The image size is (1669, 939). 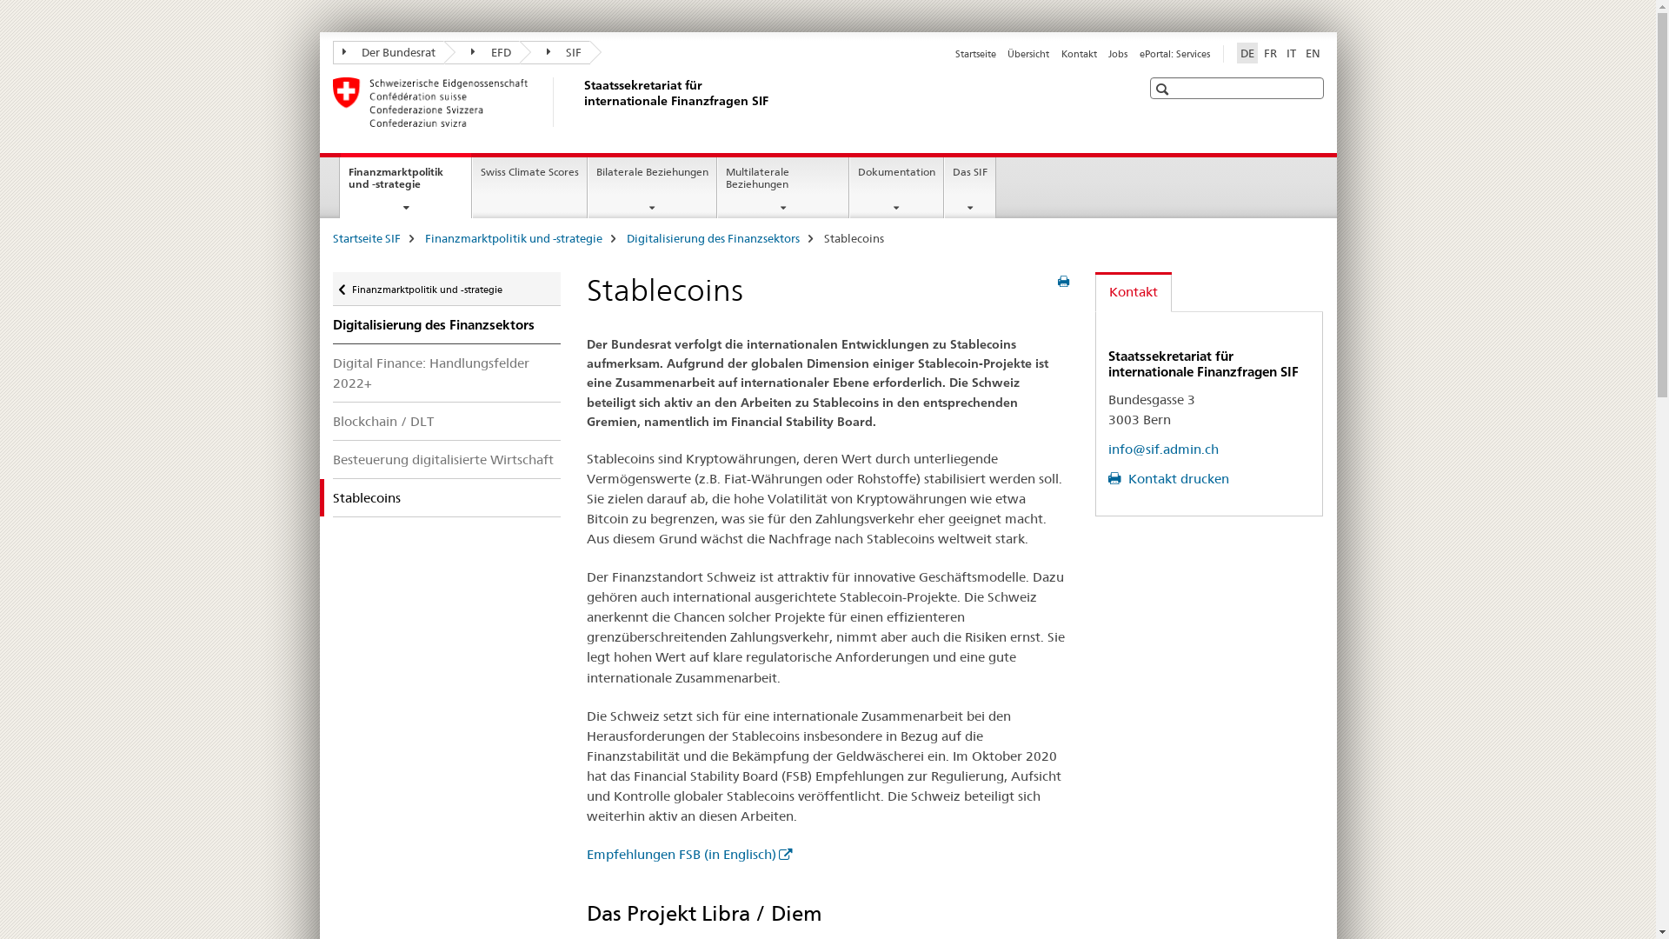 I want to click on Kontakt, so click(x=1134, y=292).